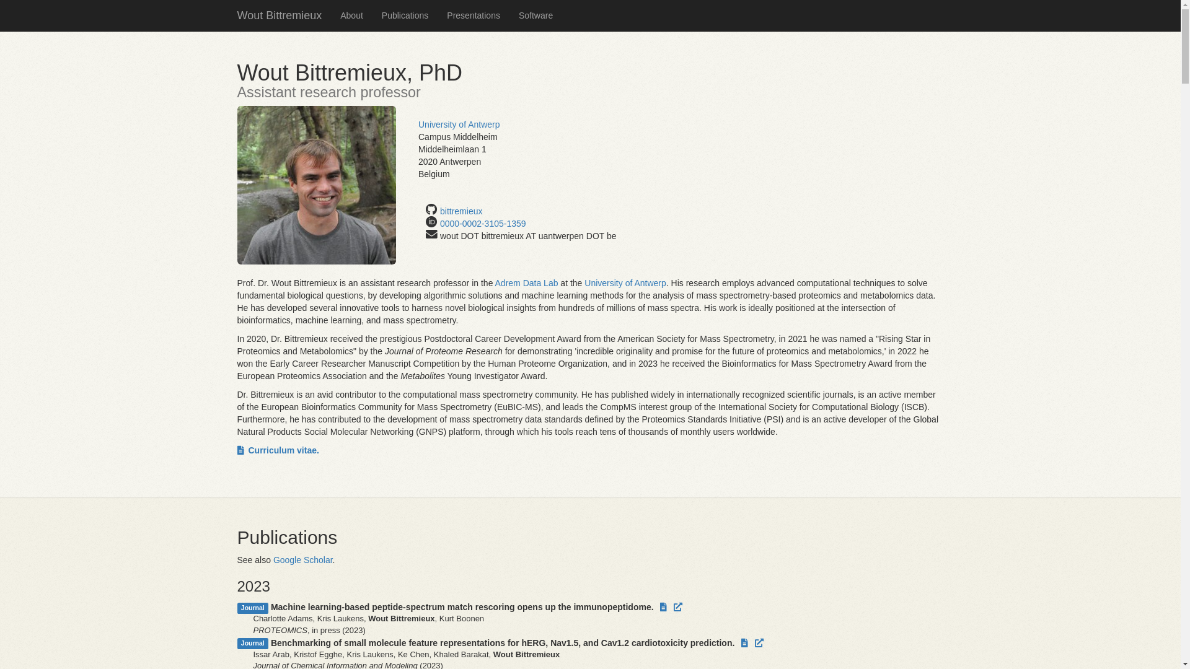 This screenshot has width=1190, height=669. Describe the element at coordinates (352, 15) in the screenshot. I see `About` at that location.